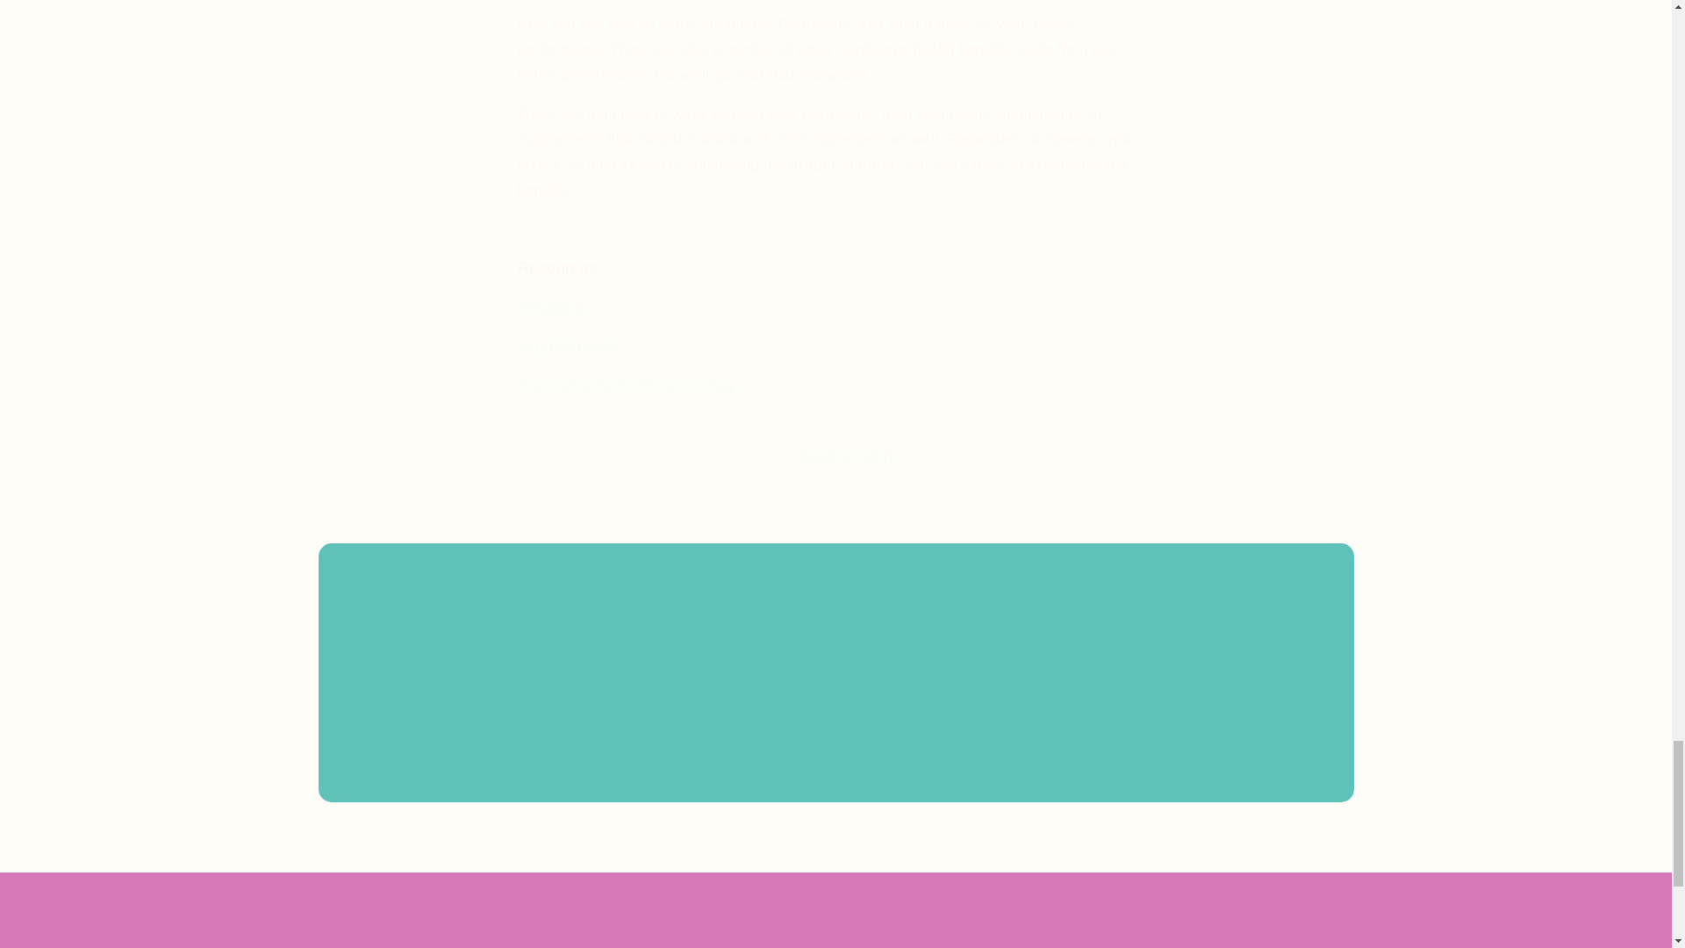 This screenshot has width=1685, height=948. Describe the element at coordinates (569, 346) in the screenshot. I see `Where to find cordyceps` at that location.